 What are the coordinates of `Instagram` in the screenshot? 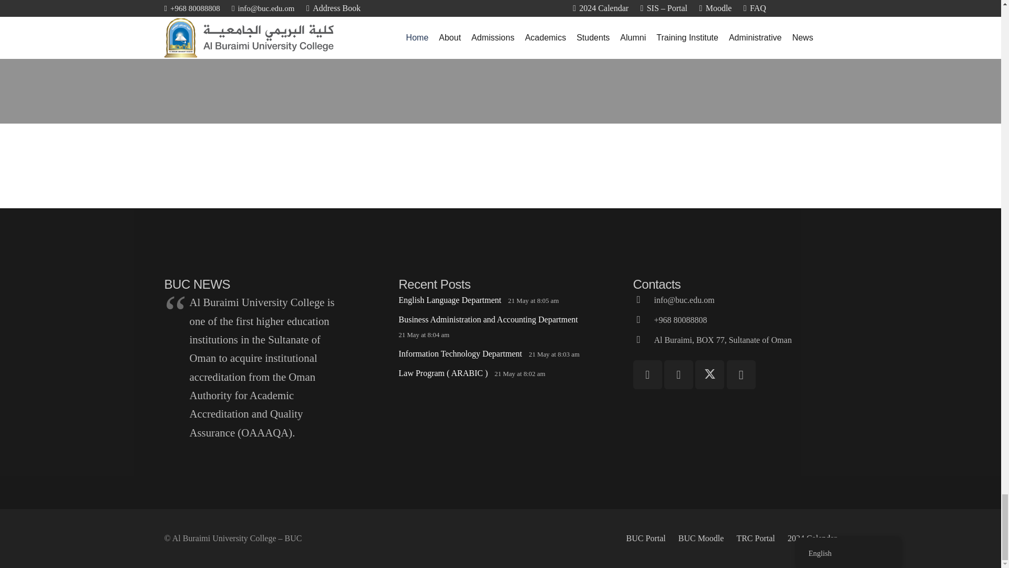 It's located at (741, 374).